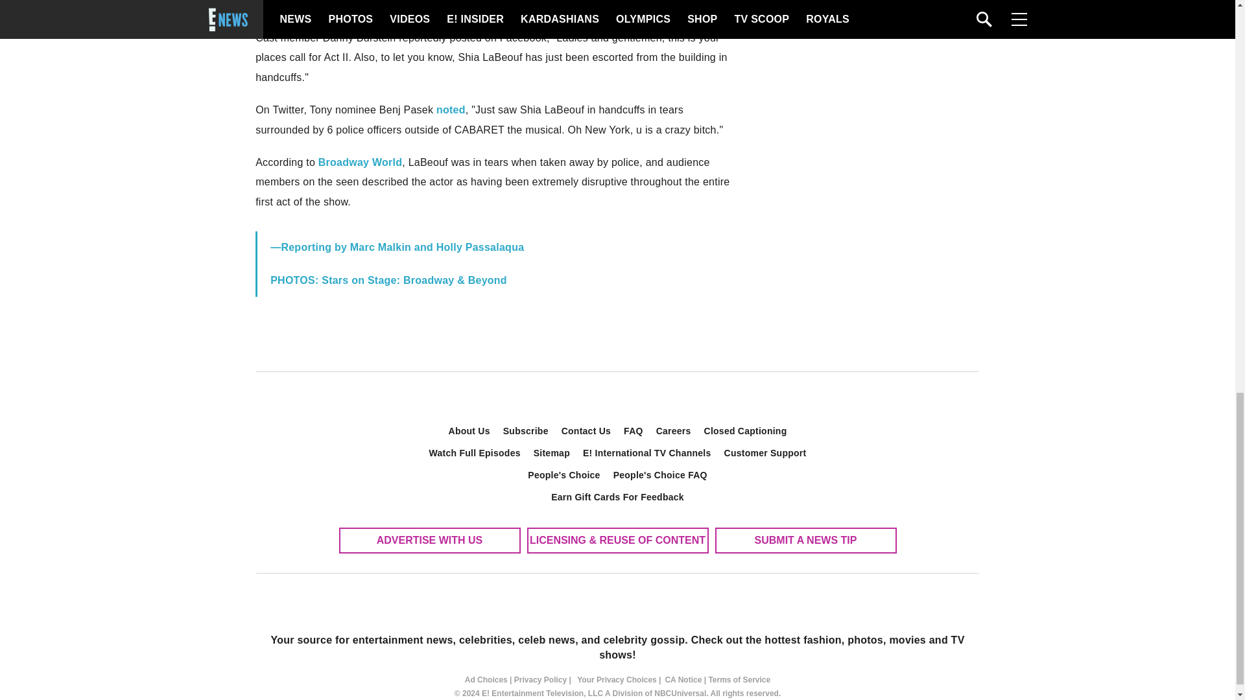  I want to click on About Us, so click(469, 430).